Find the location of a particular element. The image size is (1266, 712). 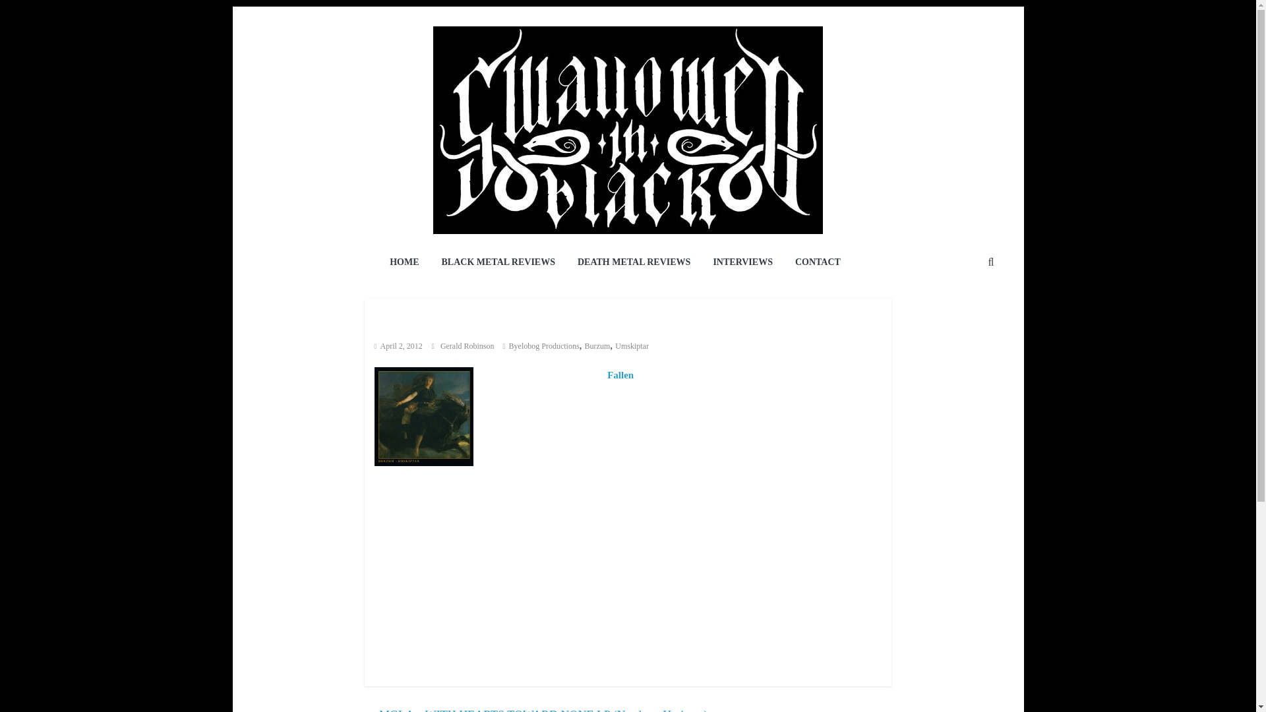

Fallen is located at coordinates (620, 374).